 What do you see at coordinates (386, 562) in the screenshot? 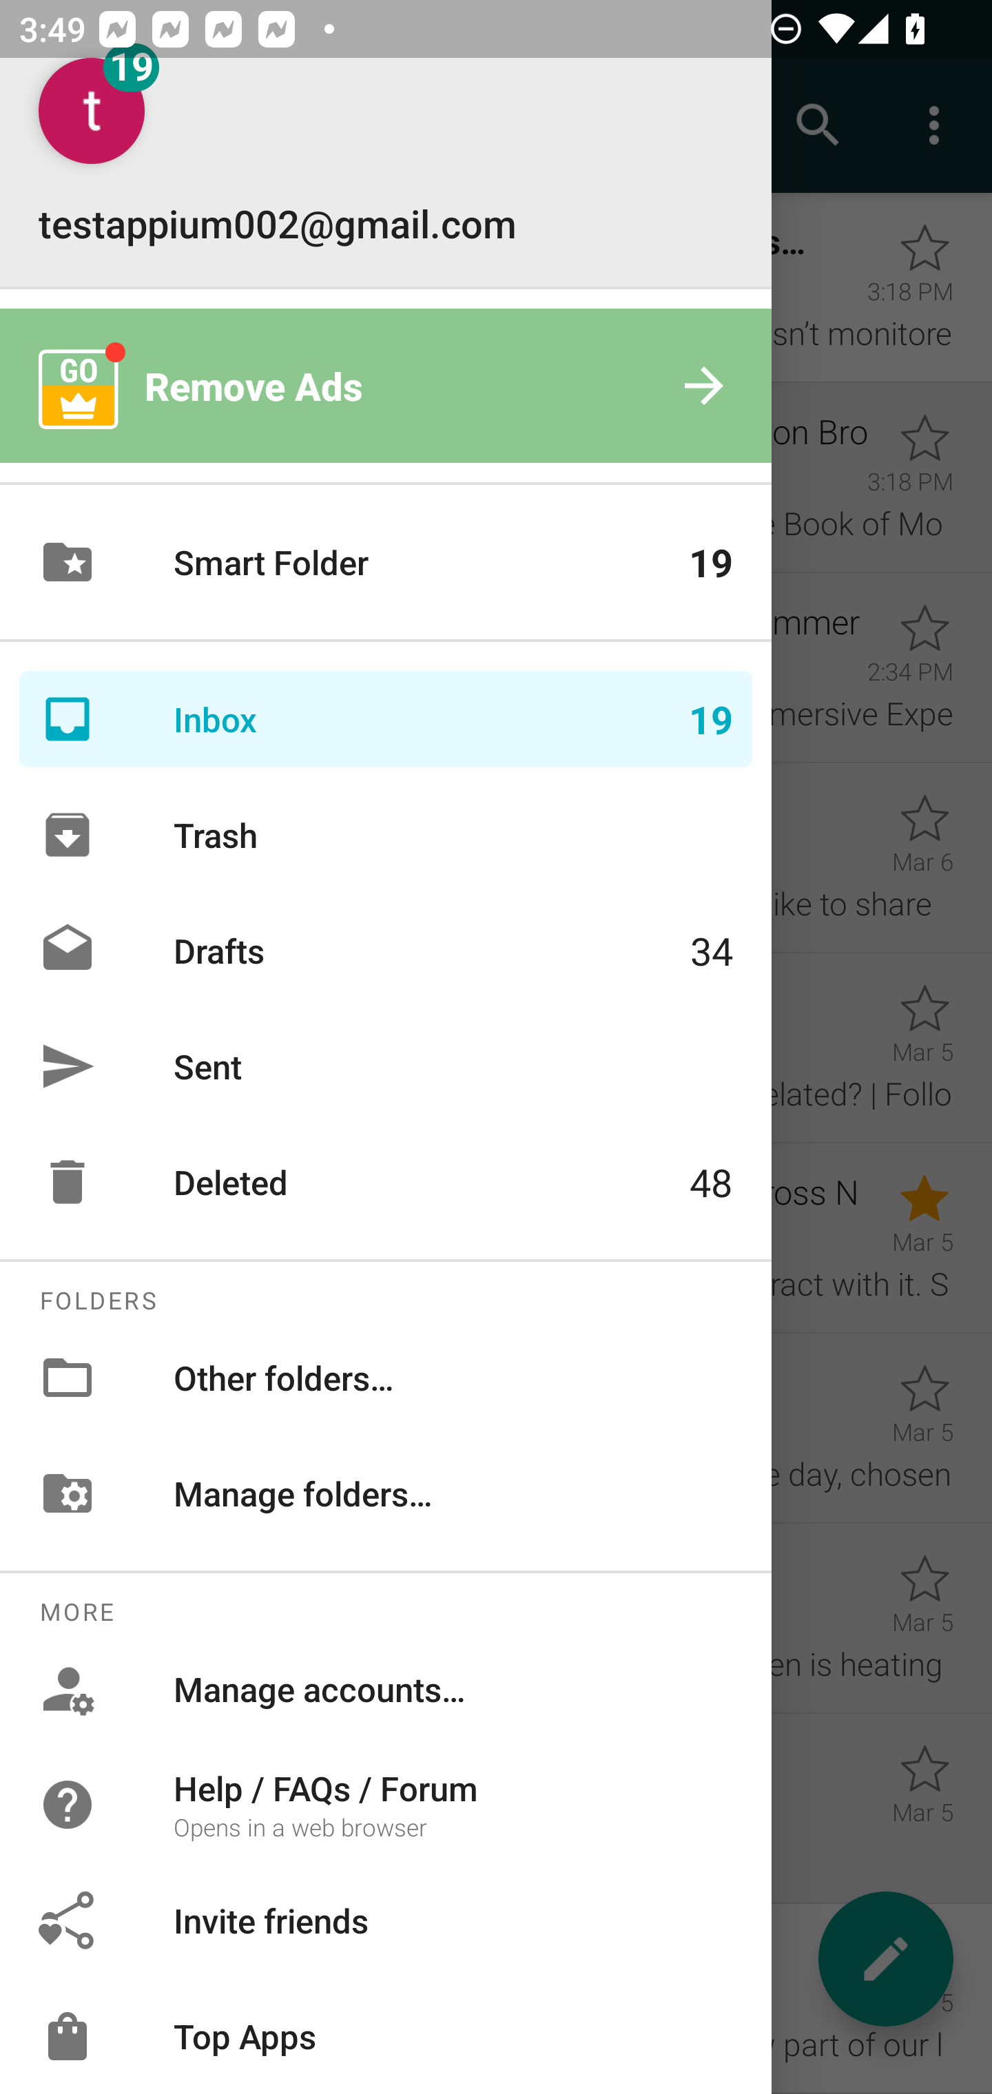
I see `Smart Folder 19` at bounding box center [386, 562].